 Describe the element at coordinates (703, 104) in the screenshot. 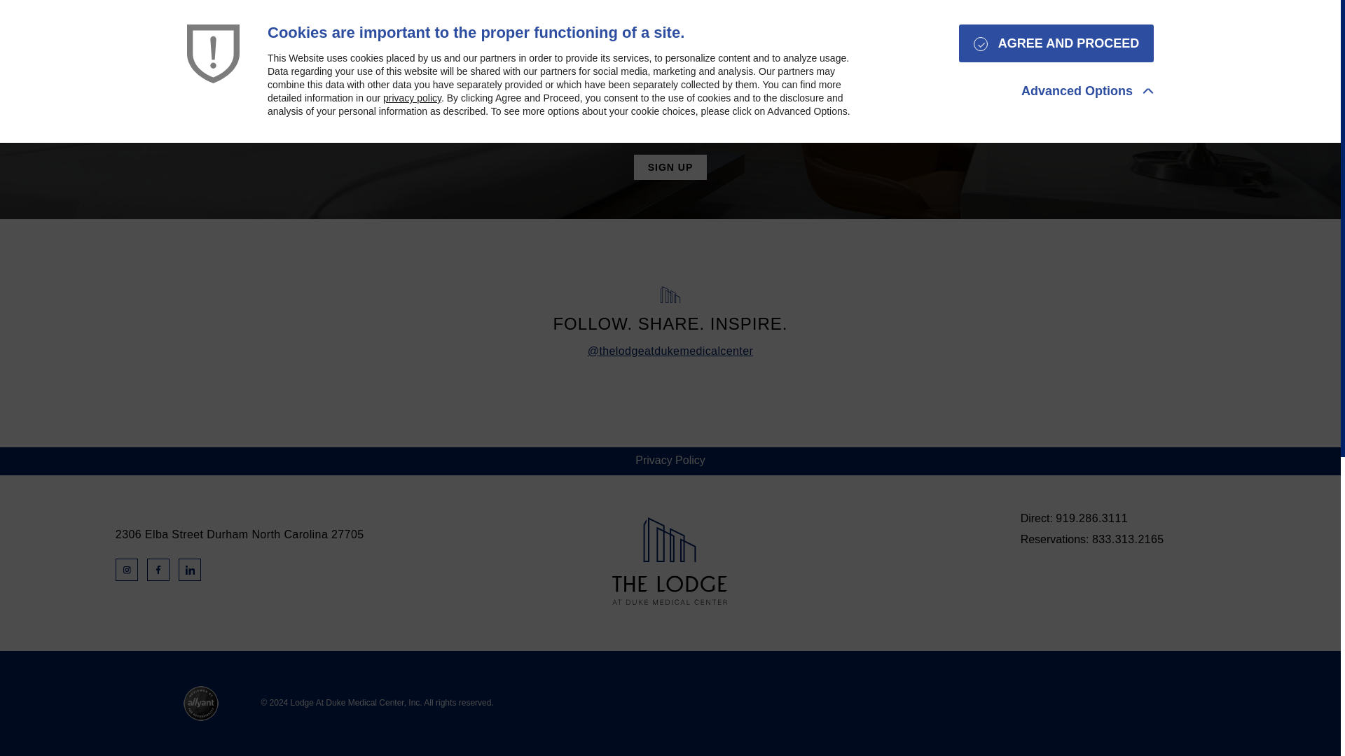

I see `Email` at that location.